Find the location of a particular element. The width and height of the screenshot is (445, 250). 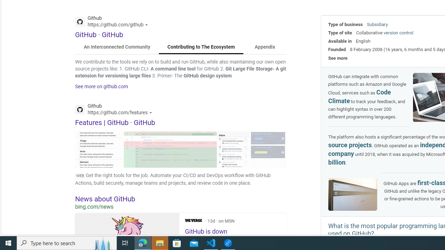

bing.com/news is located at coordinates (181, 207).